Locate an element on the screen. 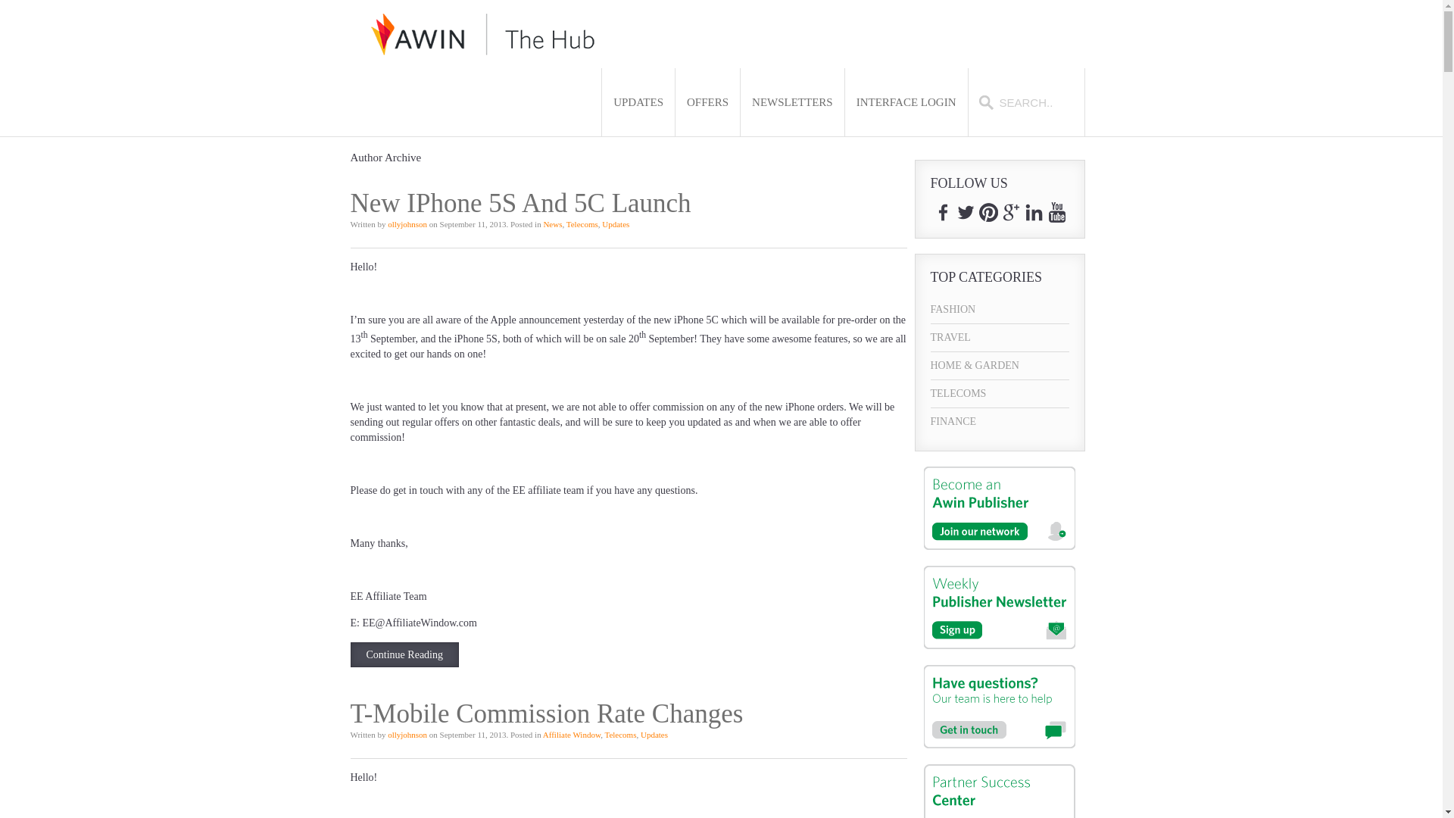 This screenshot has height=818, width=1454. UPDATES is located at coordinates (638, 102).